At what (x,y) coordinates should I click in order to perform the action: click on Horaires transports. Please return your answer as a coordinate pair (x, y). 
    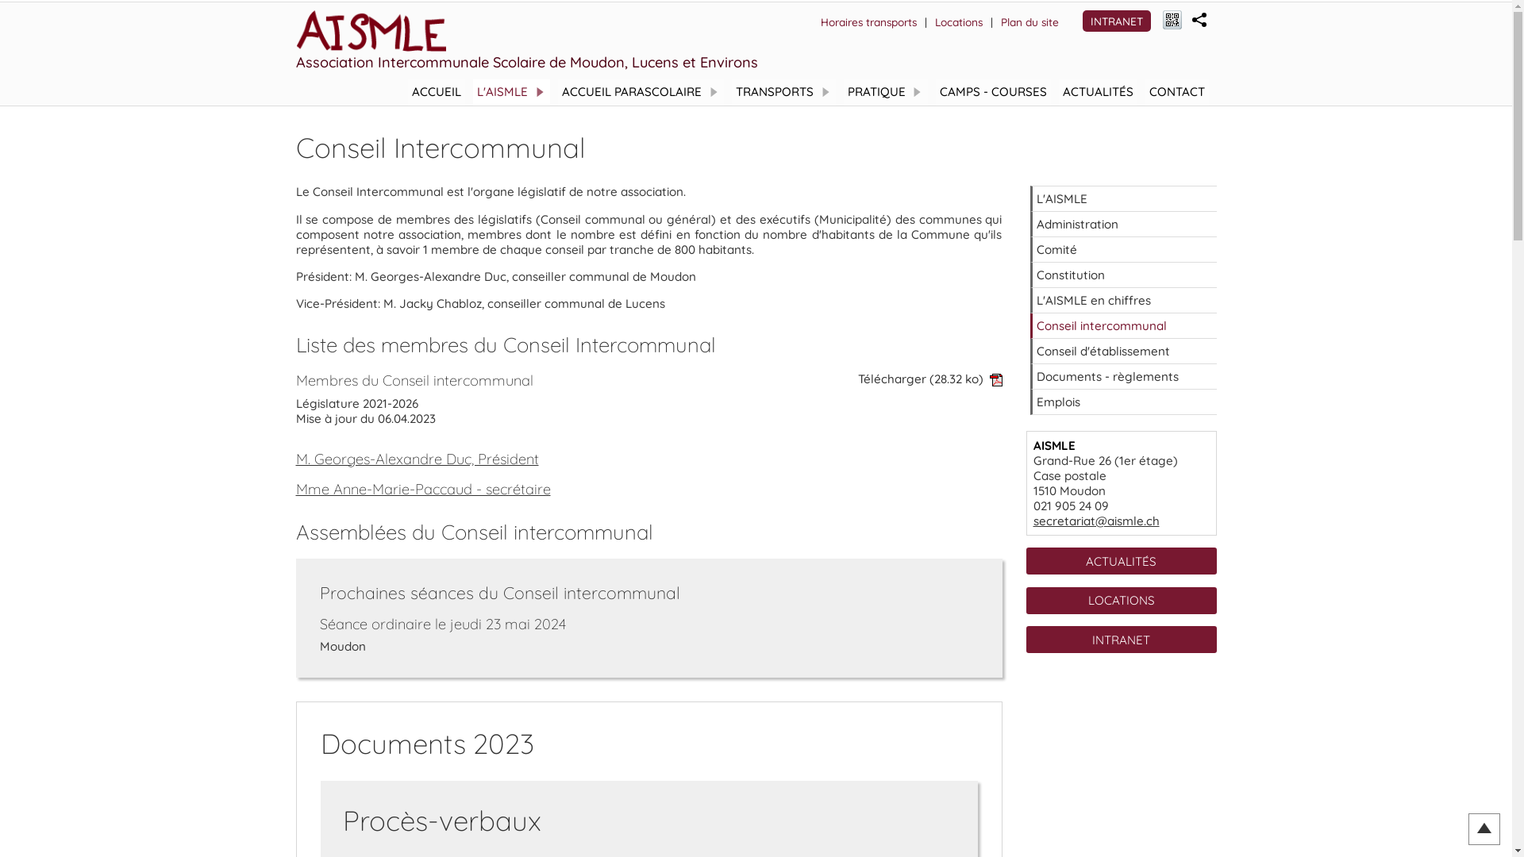
    Looking at the image, I should click on (868, 22).